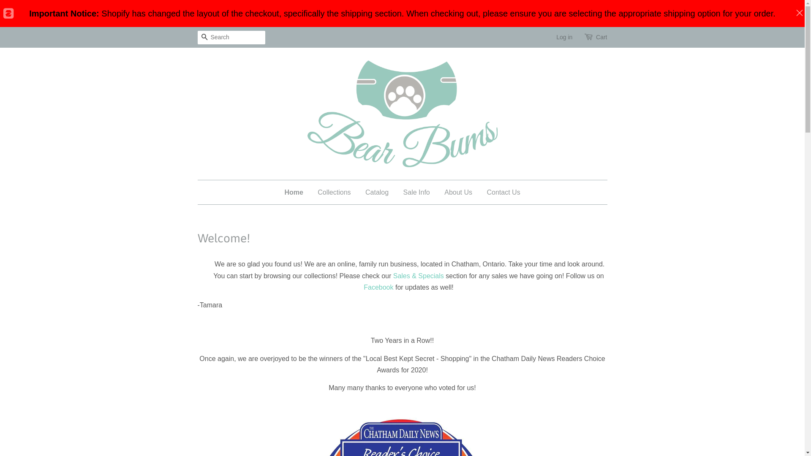 The height and width of the screenshot is (456, 811). What do you see at coordinates (458, 193) in the screenshot?
I see `About Us` at bounding box center [458, 193].